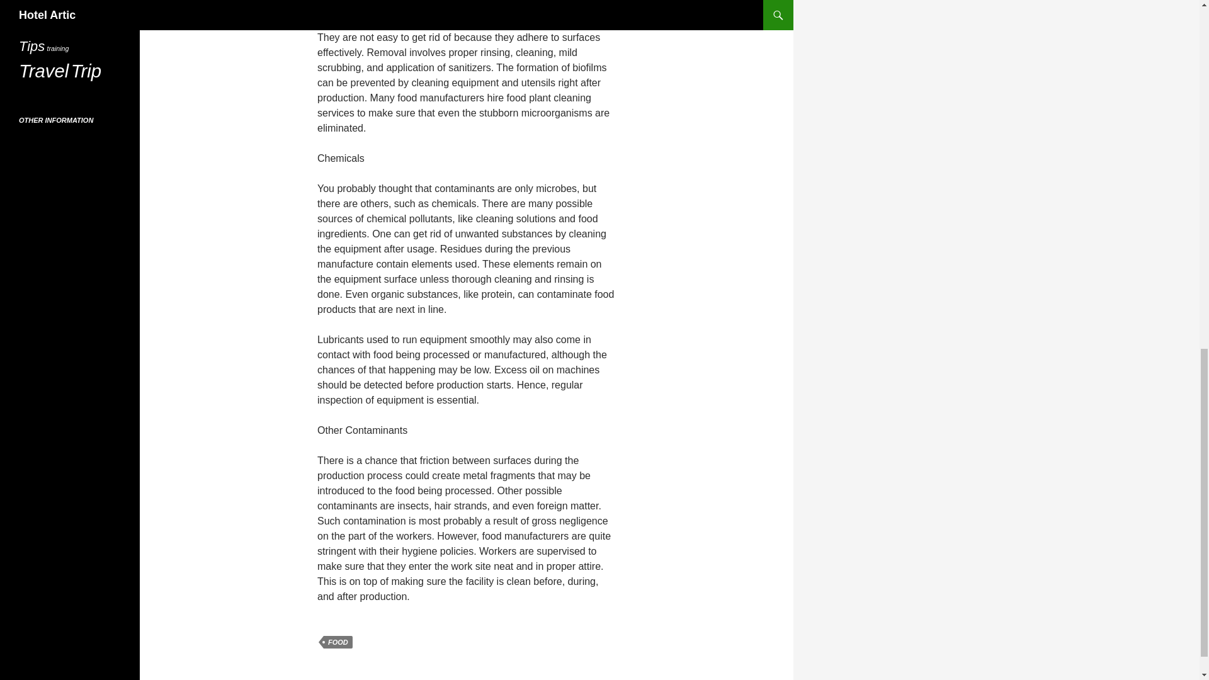 Image resolution: width=1209 pixels, height=680 pixels. What do you see at coordinates (338, 642) in the screenshot?
I see `FOOD` at bounding box center [338, 642].